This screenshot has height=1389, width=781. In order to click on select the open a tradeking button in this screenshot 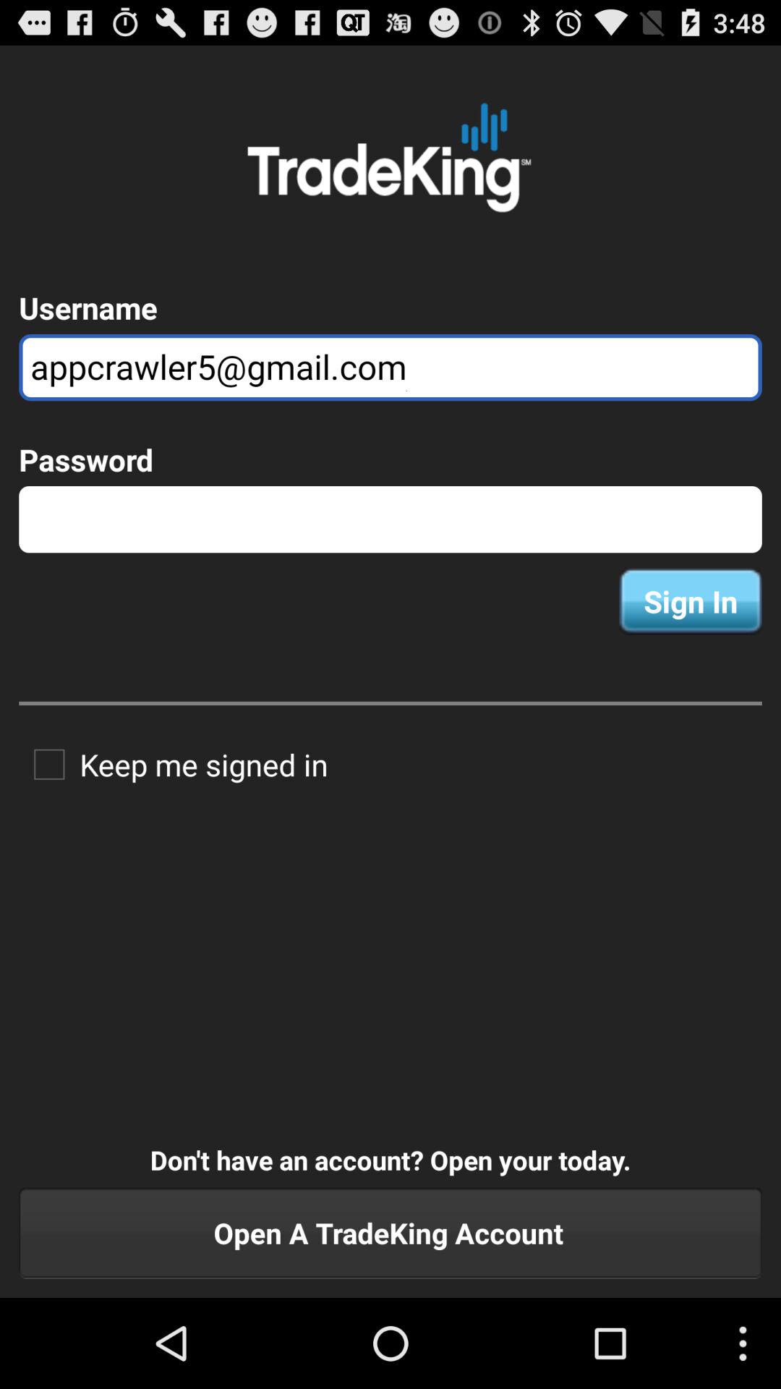, I will do `click(390, 1233)`.